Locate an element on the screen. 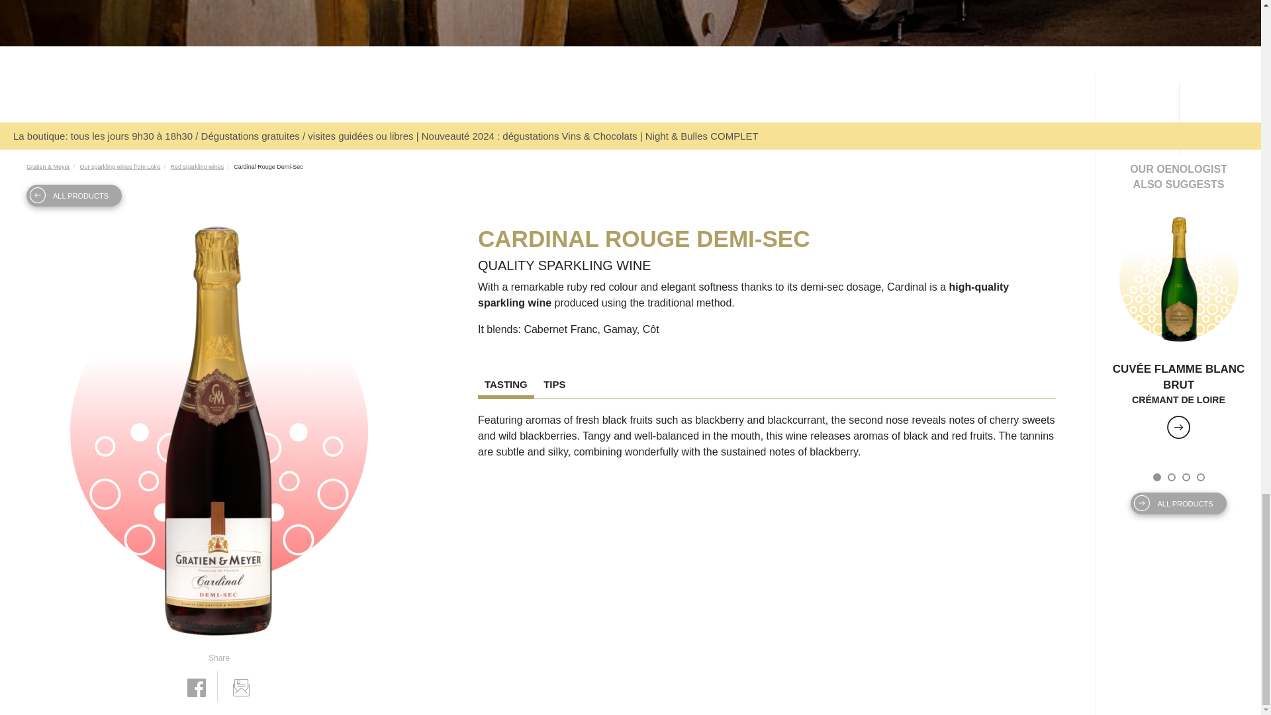  MENU is located at coordinates (60, 83).